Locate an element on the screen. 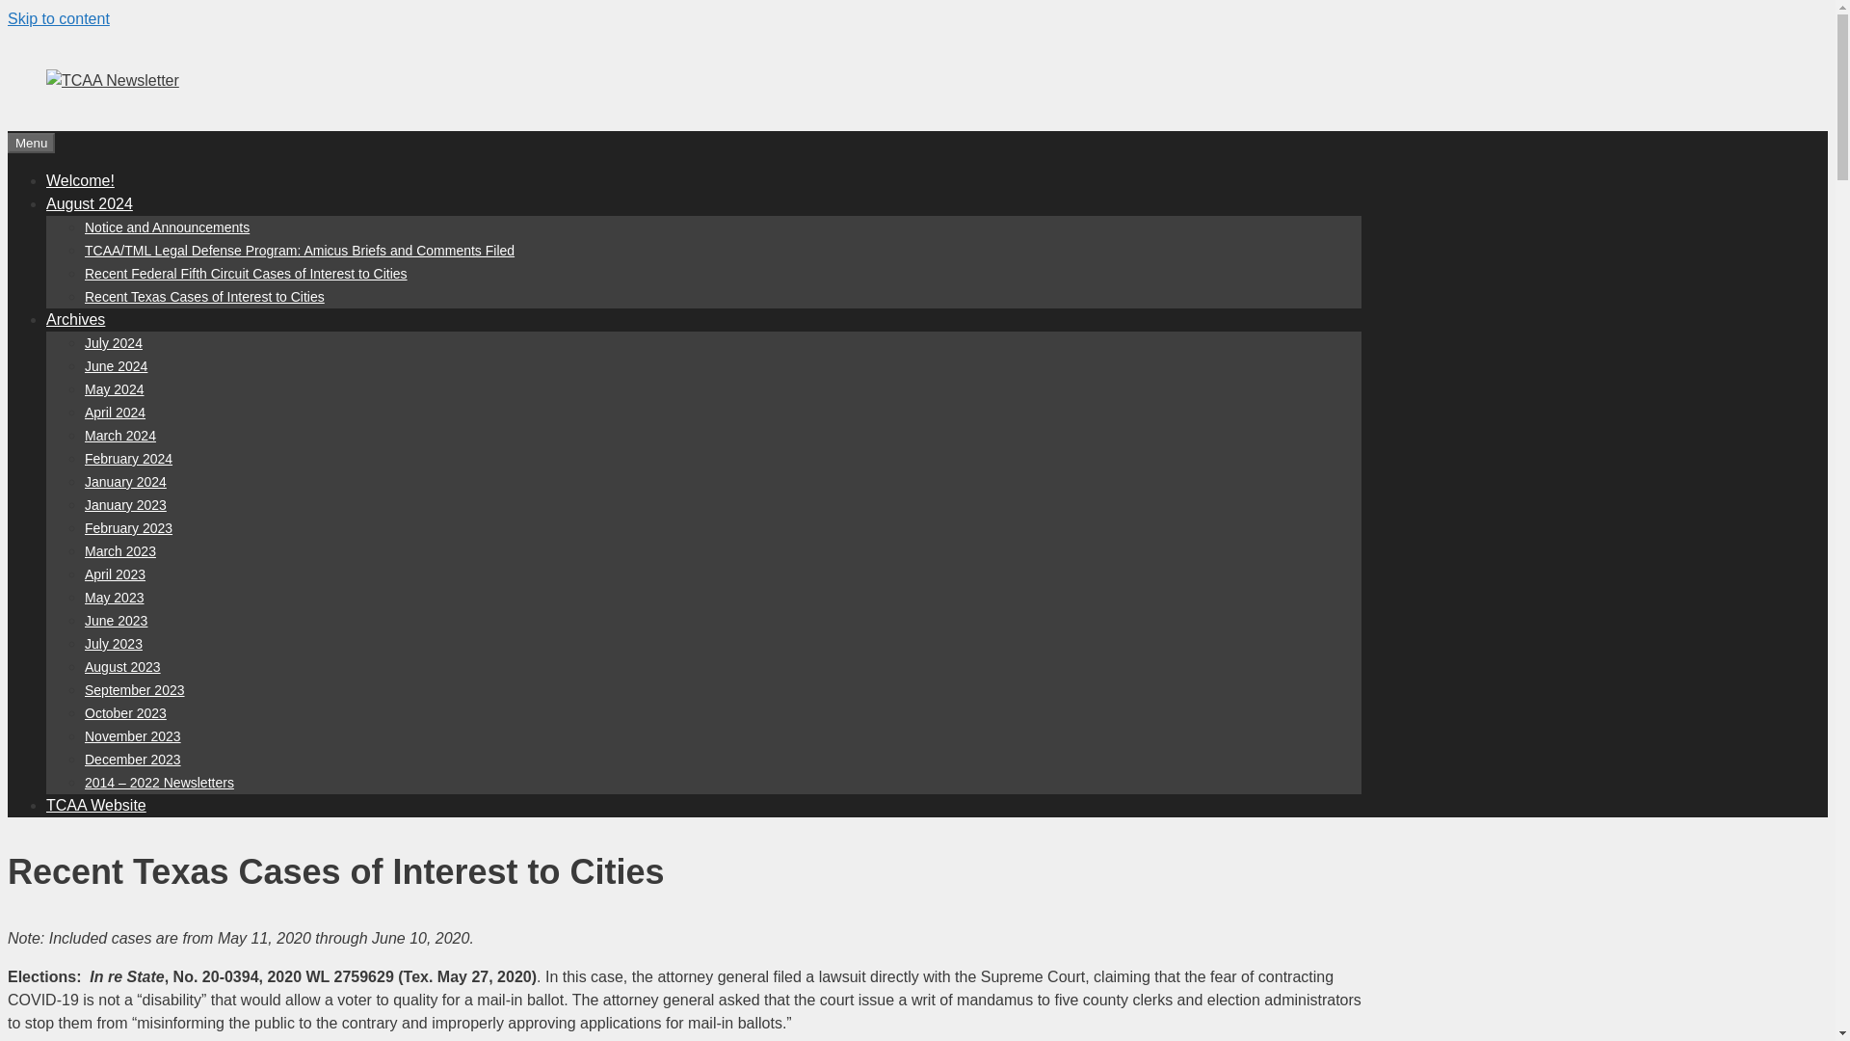 The height and width of the screenshot is (1041, 1850). Recent Texas Cases of Interest to Cities is located at coordinates (204, 297).